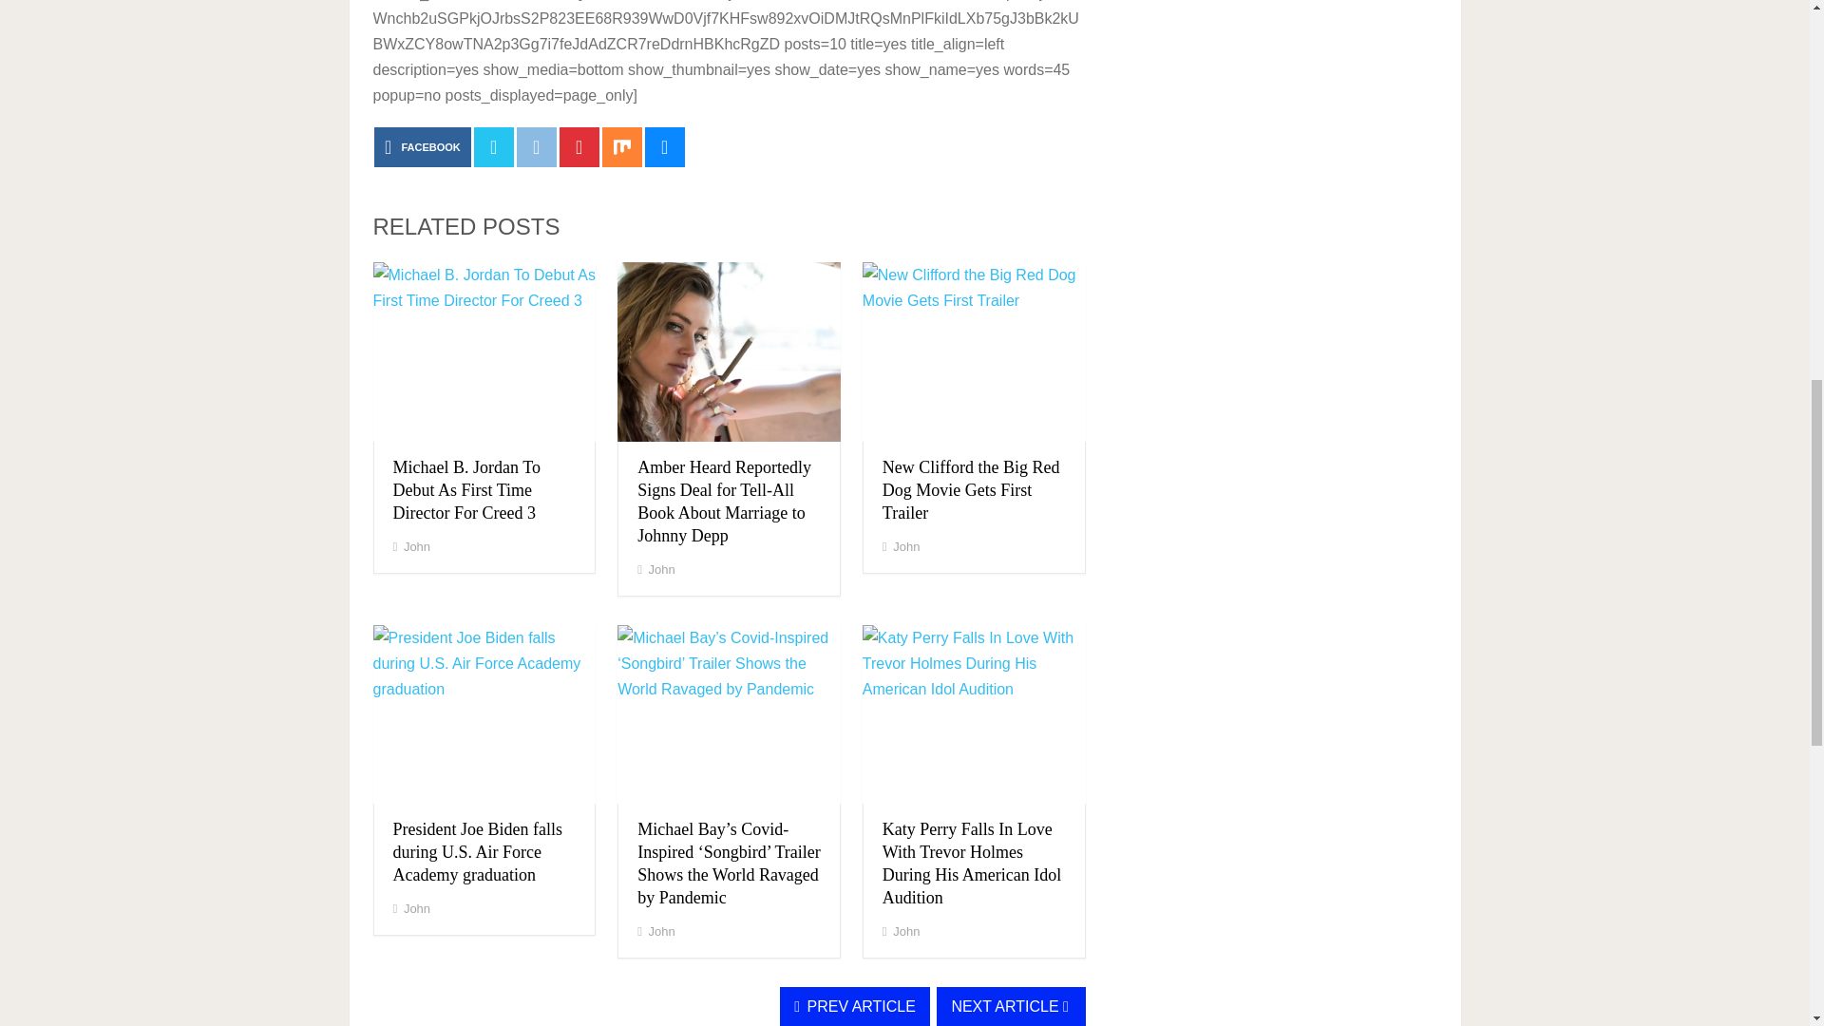 The image size is (1824, 1026). What do you see at coordinates (661, 568) in the screenshot?
I see `Posts by John` at bounding box center [661, 568].